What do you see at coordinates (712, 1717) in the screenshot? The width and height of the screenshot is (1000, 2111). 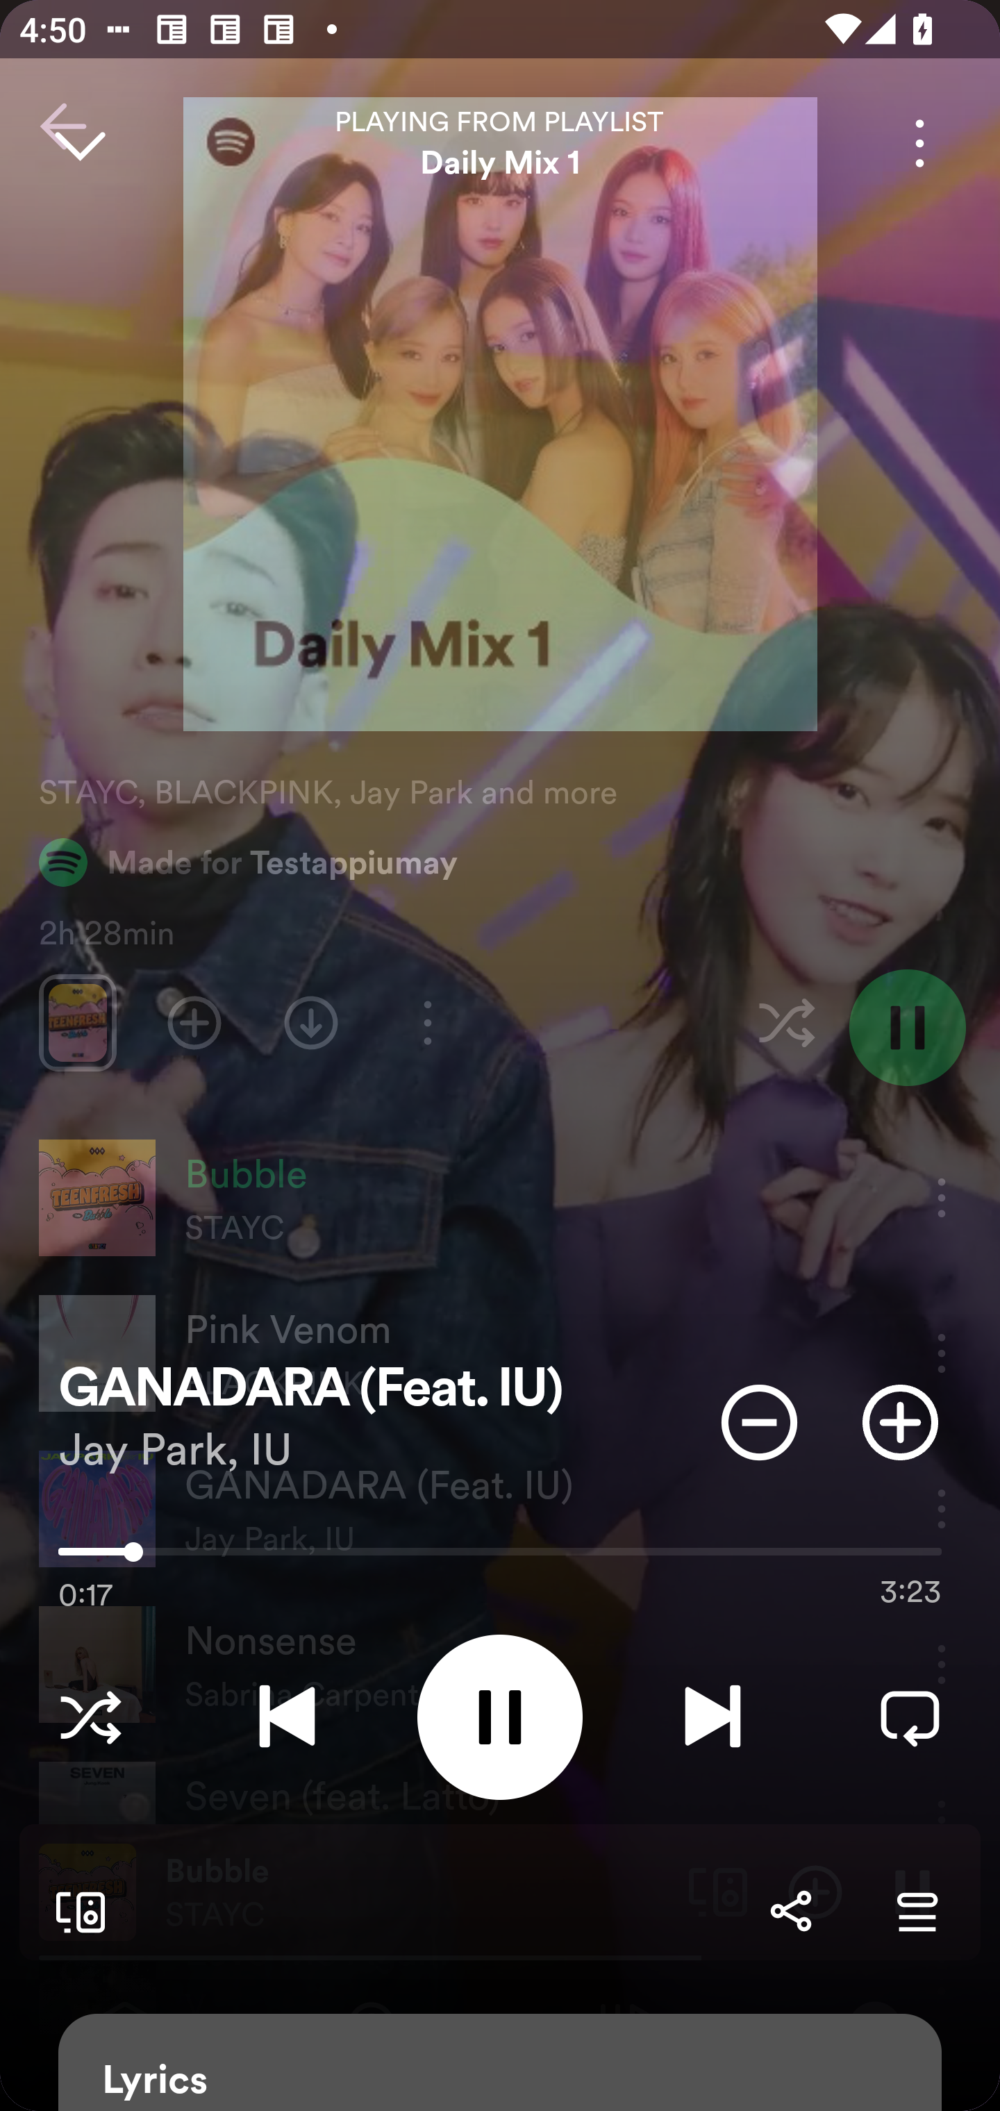 I see `Next` at bounding box center [712, 1717].